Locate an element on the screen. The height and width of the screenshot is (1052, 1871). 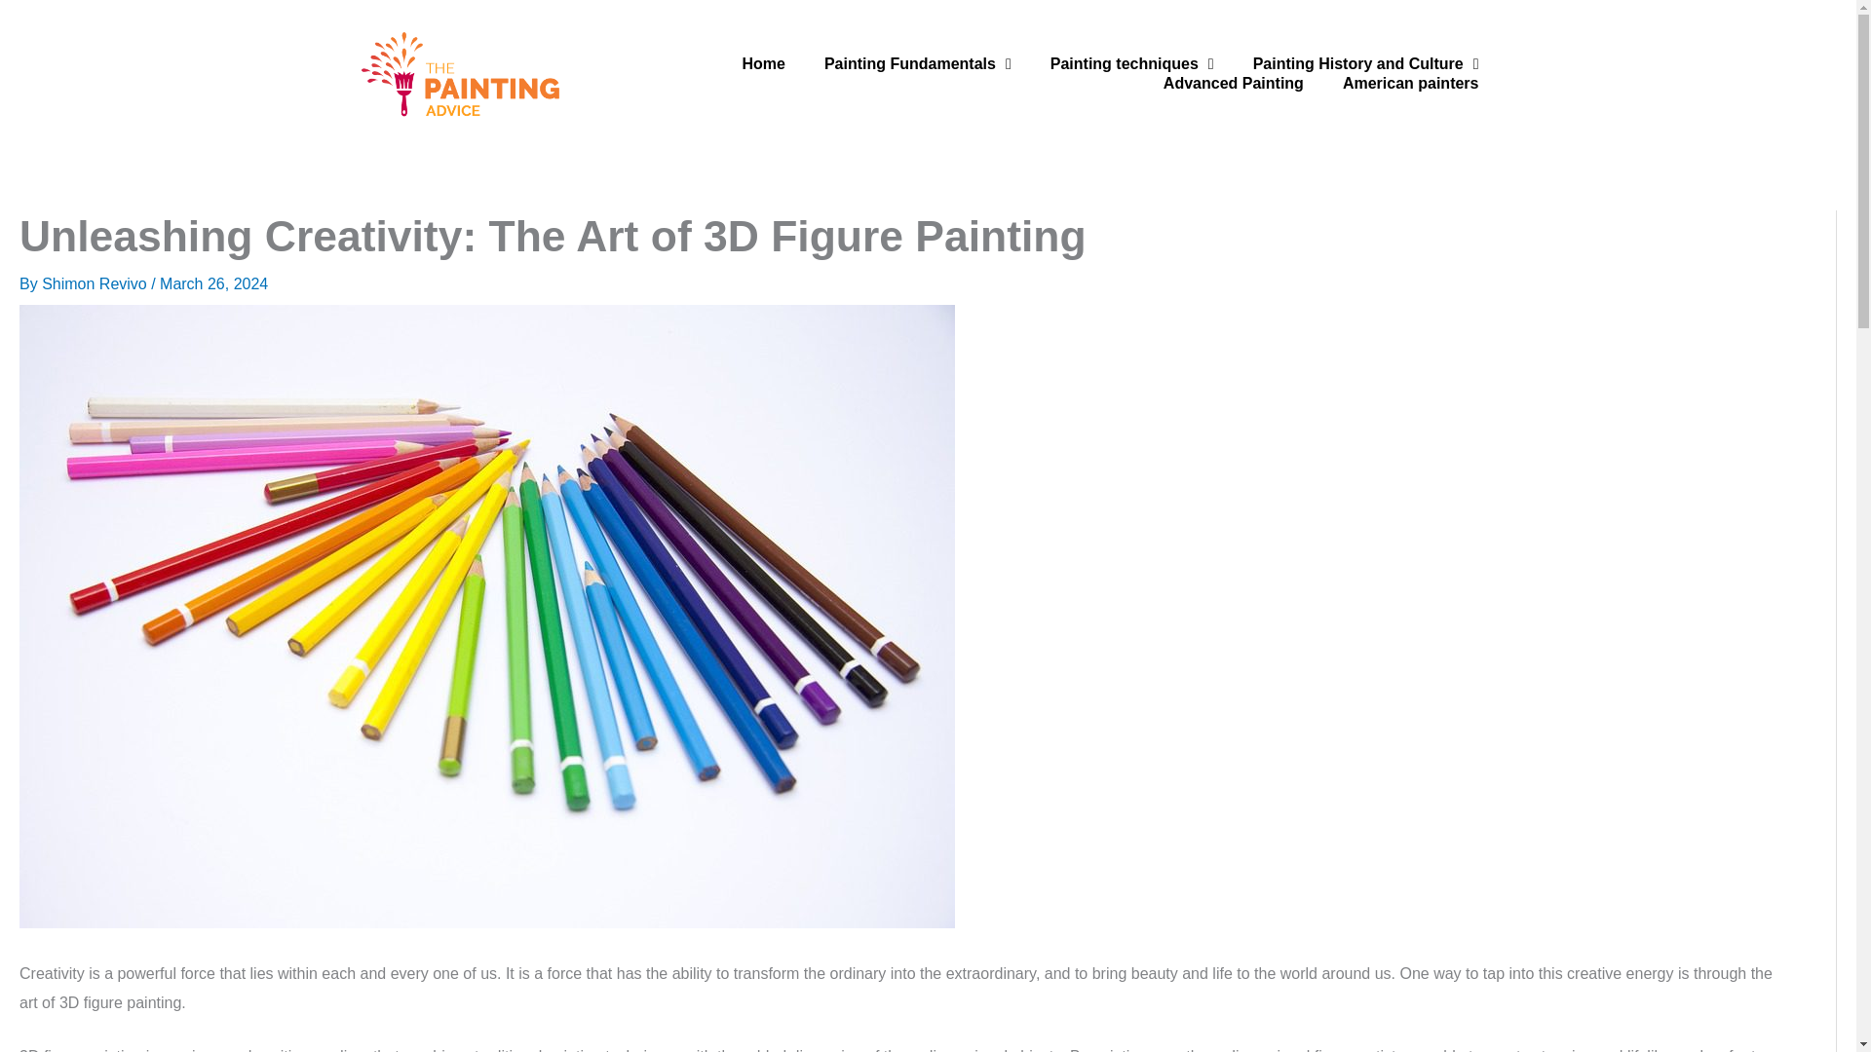
View all posts by Shimon Revivo is located at coordinates (95, 283).